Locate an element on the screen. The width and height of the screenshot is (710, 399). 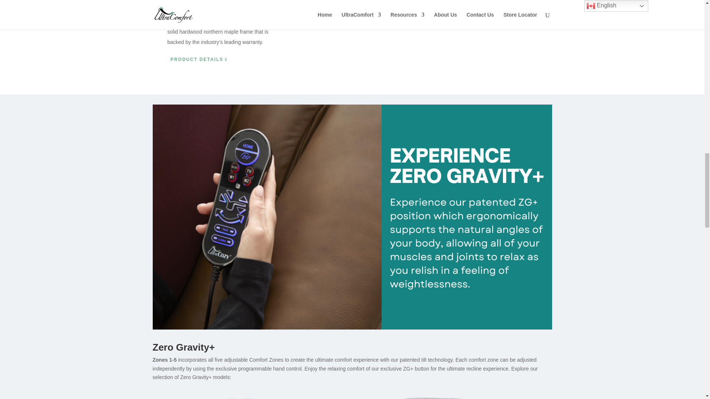
UltraCozy UC-665 is located at coordinates (245, 395).